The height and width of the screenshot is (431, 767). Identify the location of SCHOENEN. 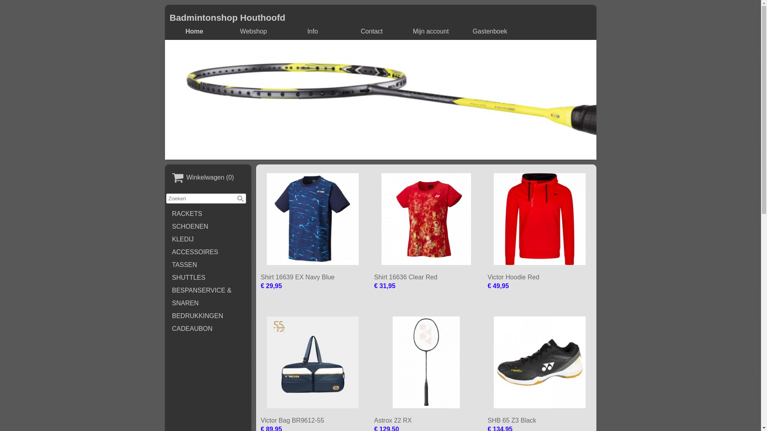
(208, 227).